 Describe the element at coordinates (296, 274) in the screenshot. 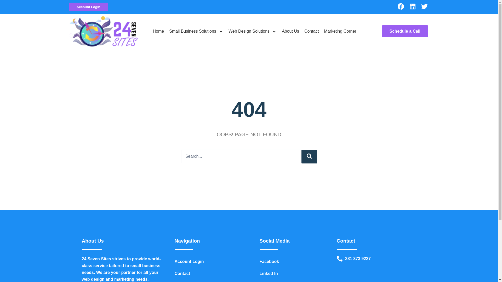

I see `Linked In` at that location.